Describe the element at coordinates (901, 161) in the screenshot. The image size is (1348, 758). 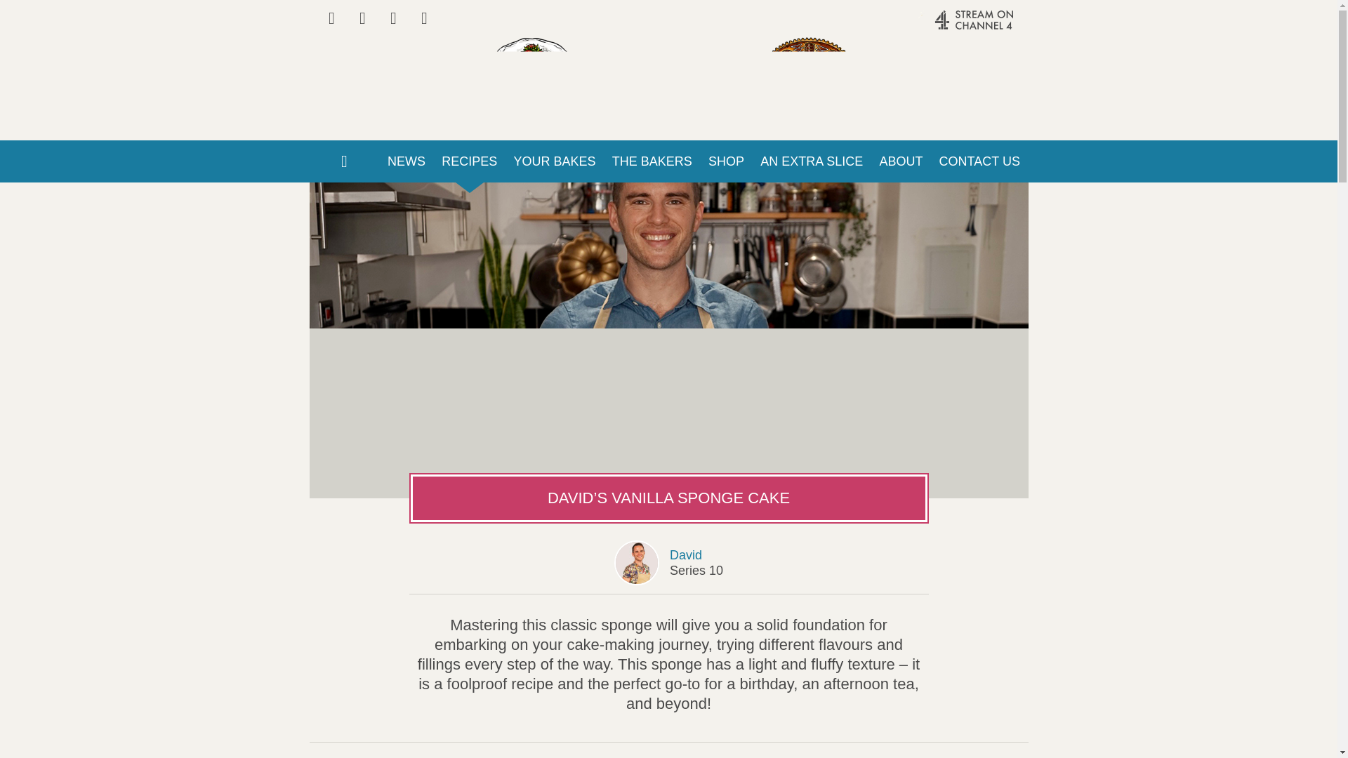
I see `ABOUT` at that location.